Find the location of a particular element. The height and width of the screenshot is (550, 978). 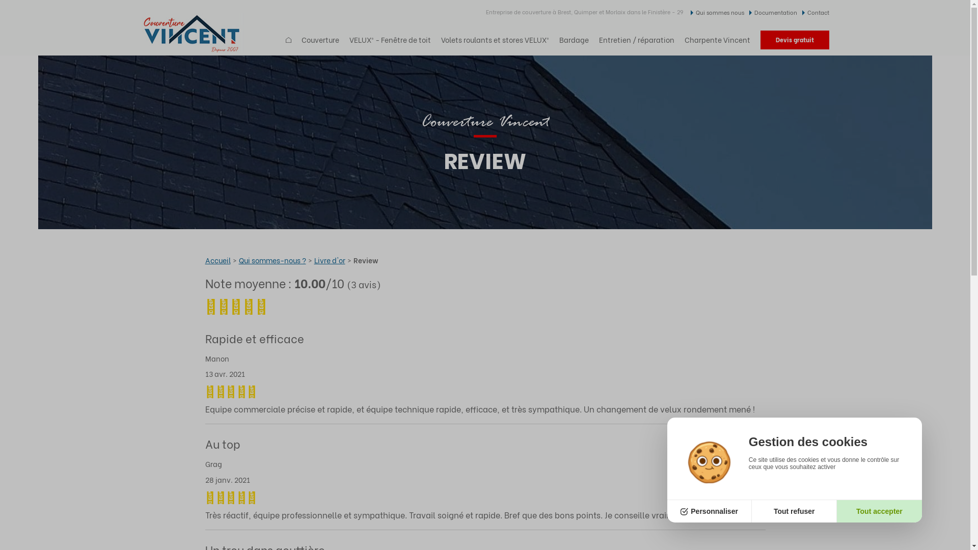

Accueil is located at coordinates (218, 260).